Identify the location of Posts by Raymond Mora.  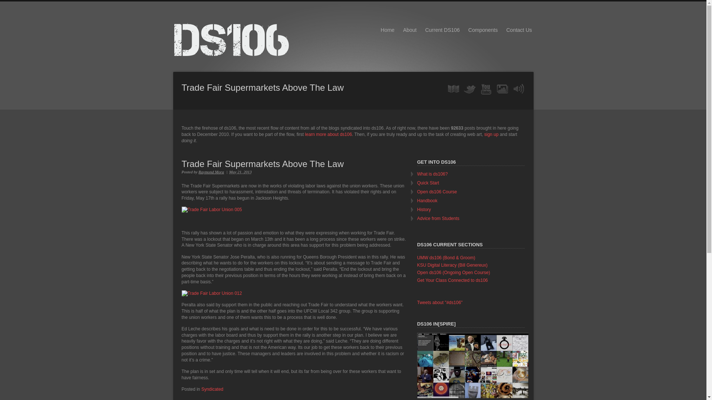
(211, 171).